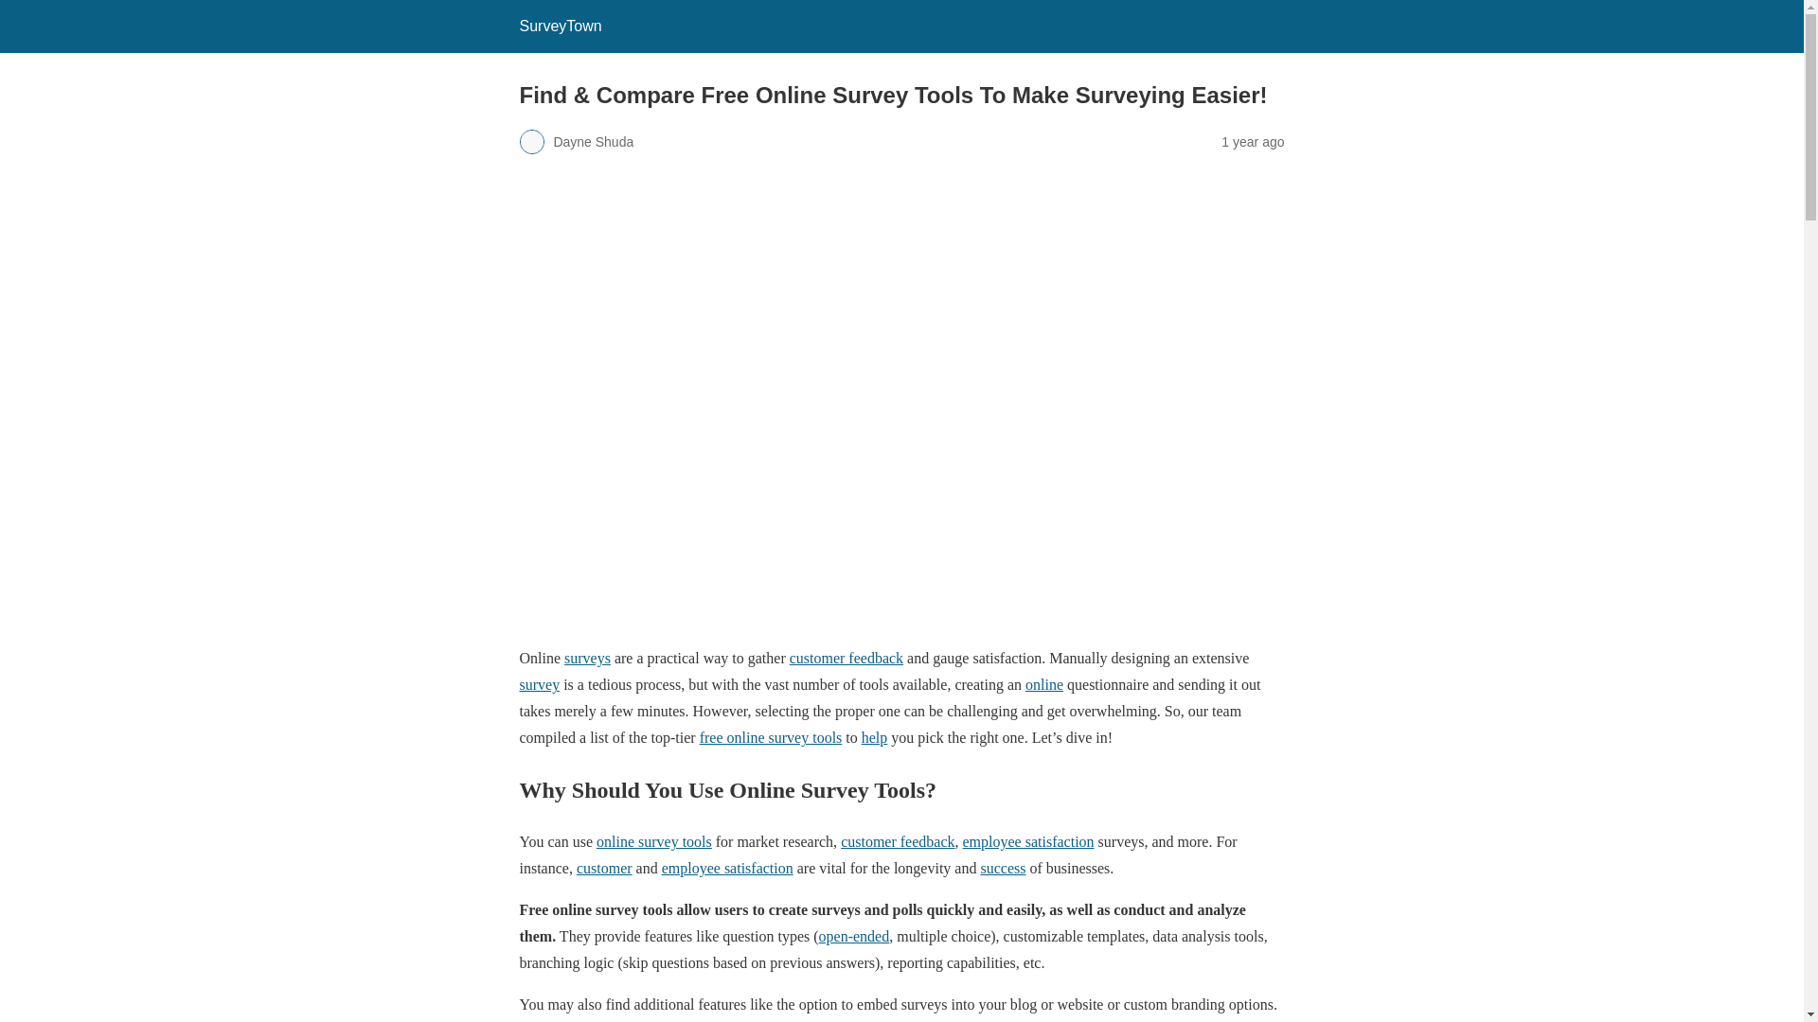 The height and width of the screenshot is (1022, 1818). Describe the element at coordinates (847, 658) in the screenshot. I see `customer feedback` at that location.